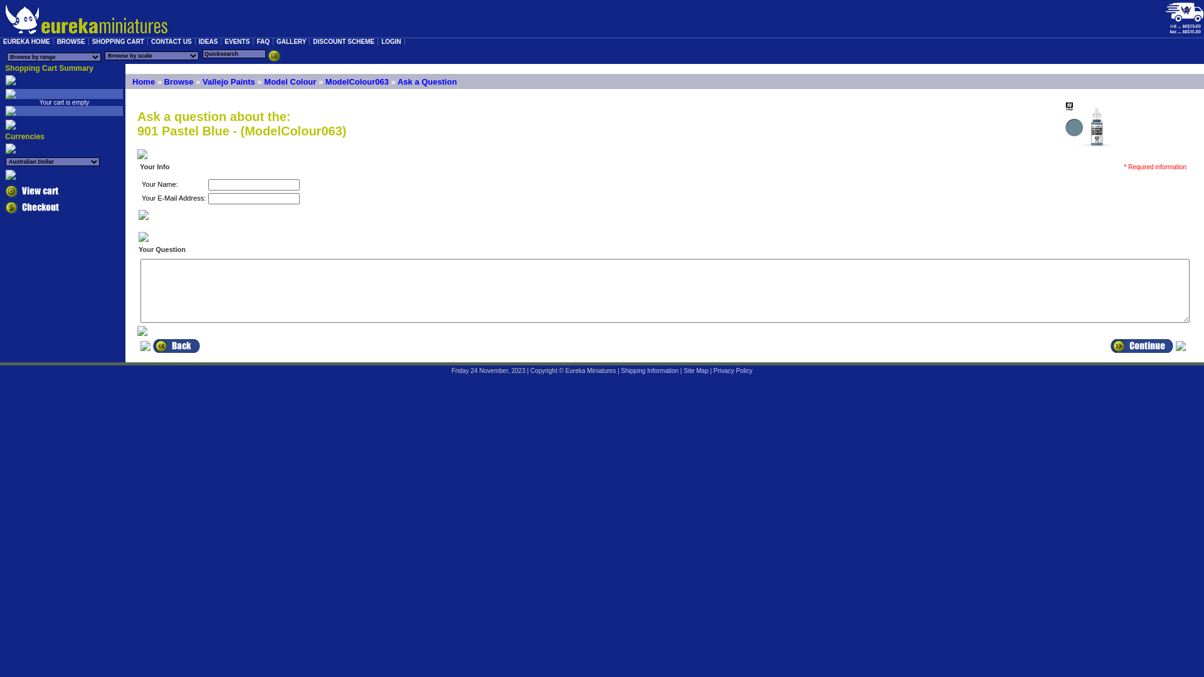 This screenshot has width=1204, height=677. Describe the element at coordinates (1087, 124) in the screenshot. I see ` 901 Pastel Blue ` at that location.